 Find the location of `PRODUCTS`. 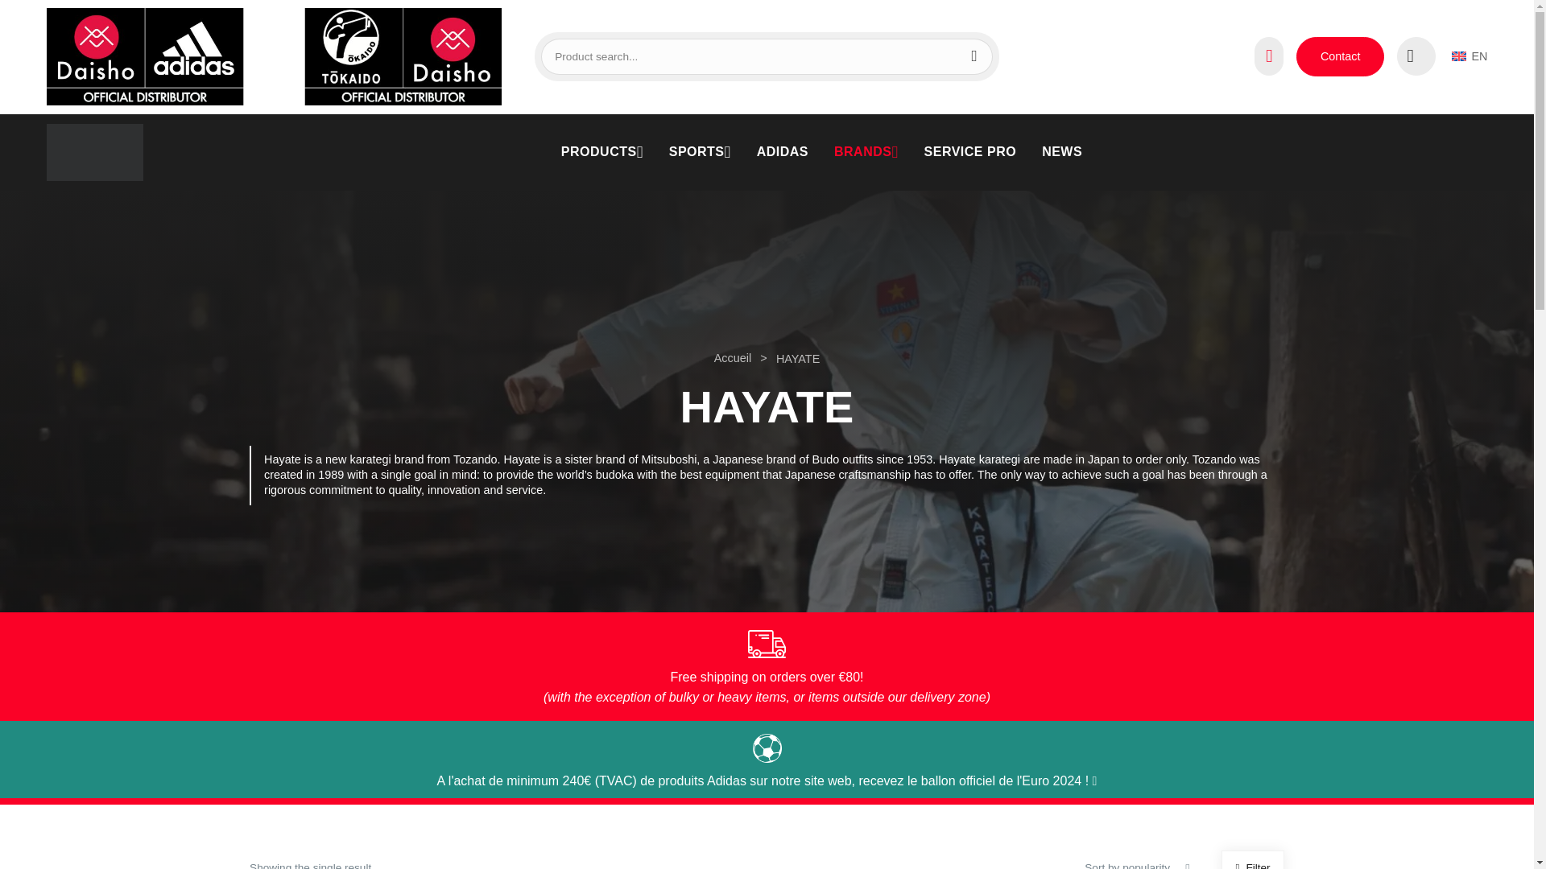

PRODUCTS is located at coordinates (602, 151).